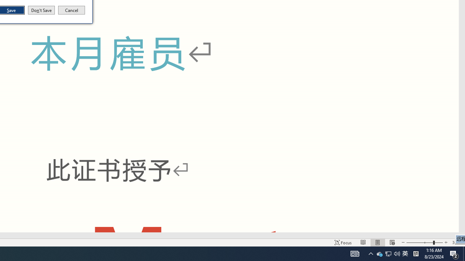 The height and width of the screenshot is (261, 465). What do you see at coordinates (72, 10) in the screenshot?
I see `Cancel` at bounding box center [72, 10].